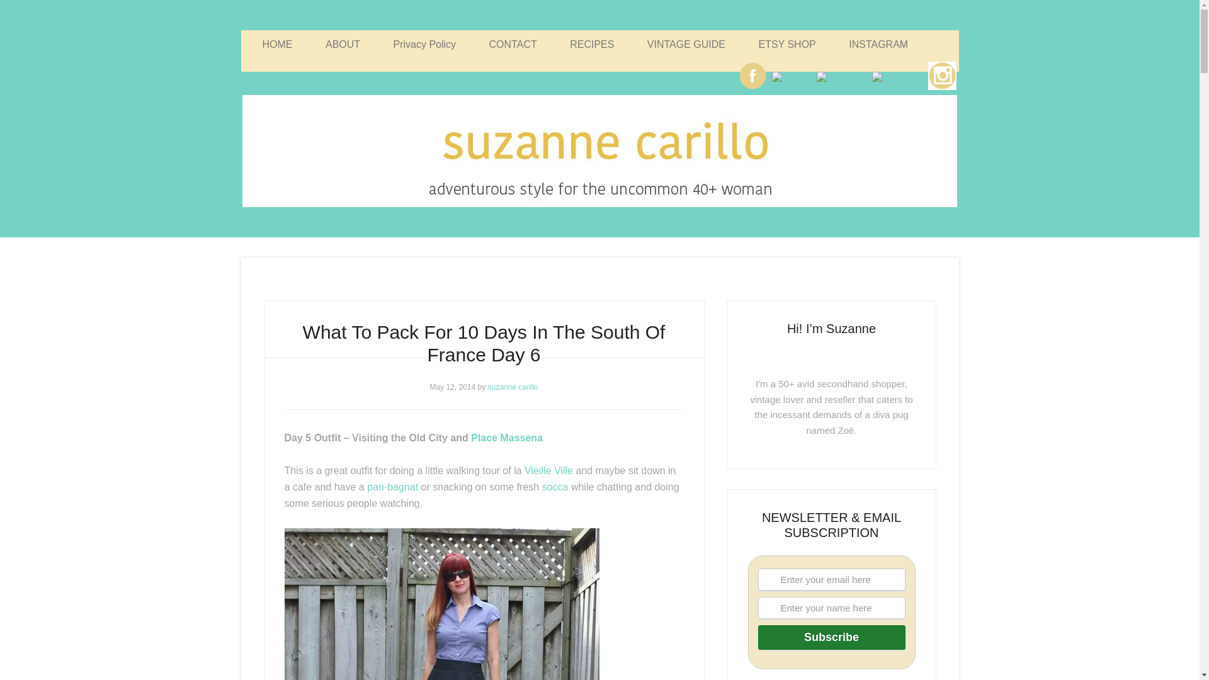 The height and width of the screenshot is (680, 1209). Describe the element at coordinates (424, 44) in the screenshot. I see `Privacy Policy` at that location.